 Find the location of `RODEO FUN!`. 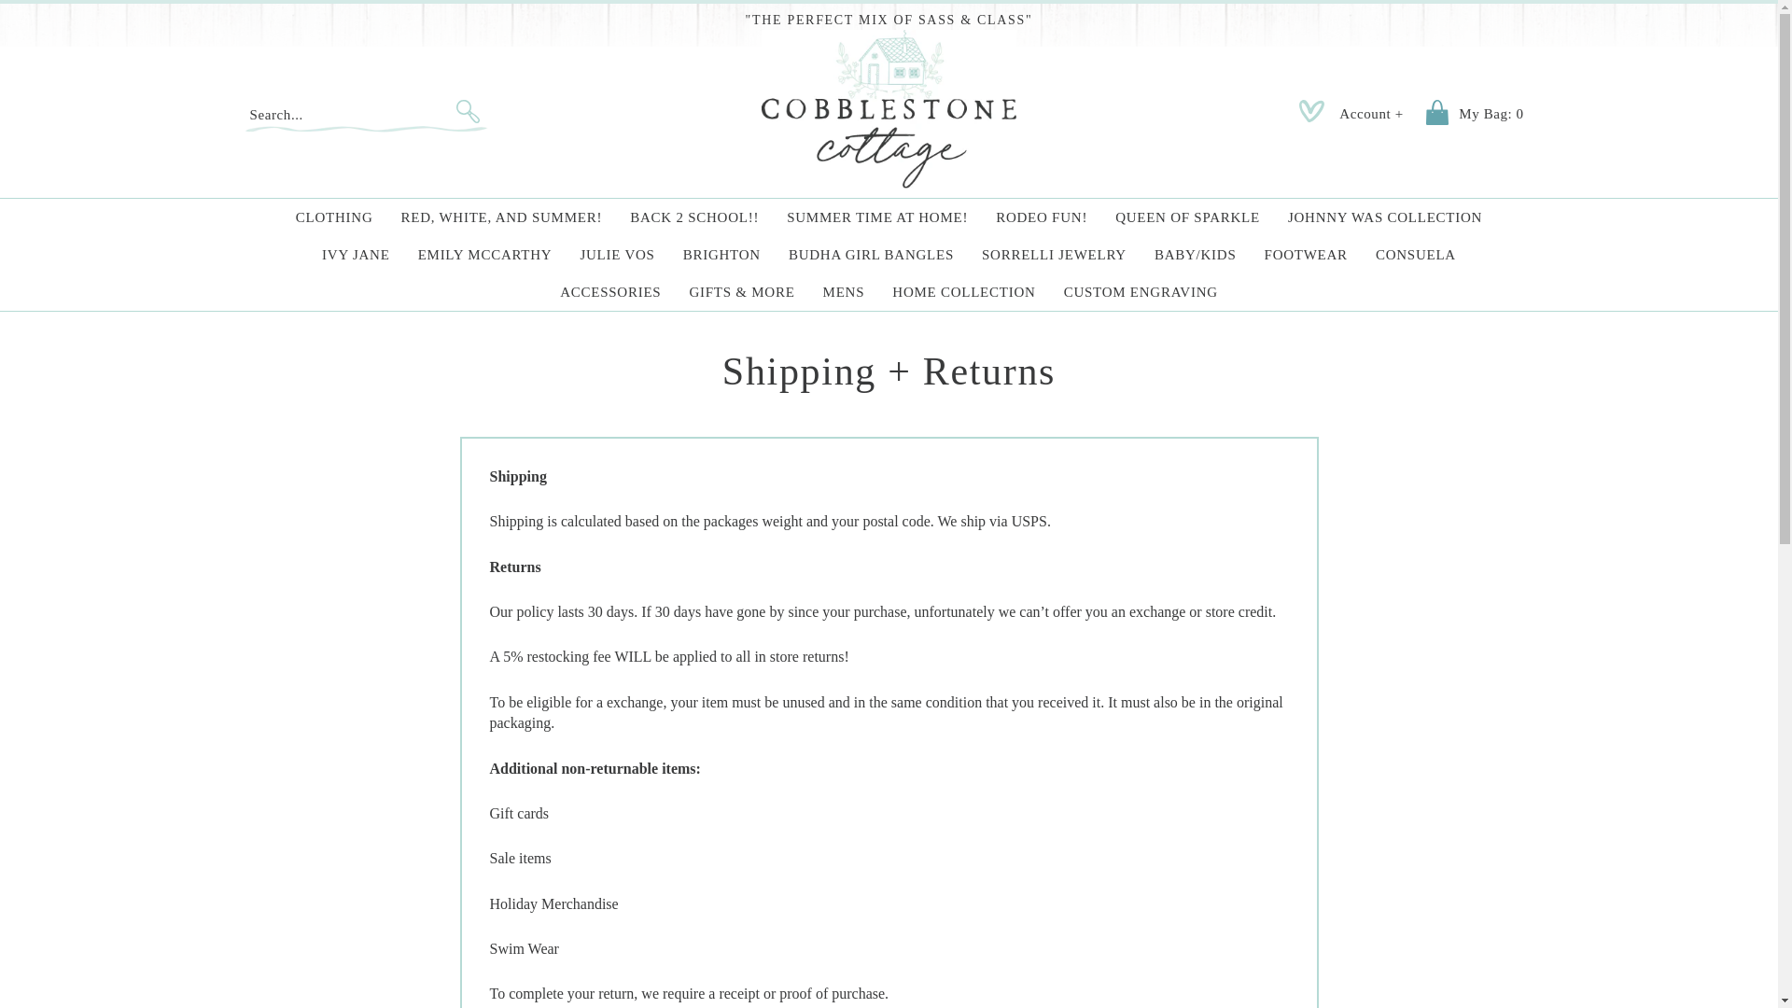

RODEO FUN! is located at coordinates (1042, 217).